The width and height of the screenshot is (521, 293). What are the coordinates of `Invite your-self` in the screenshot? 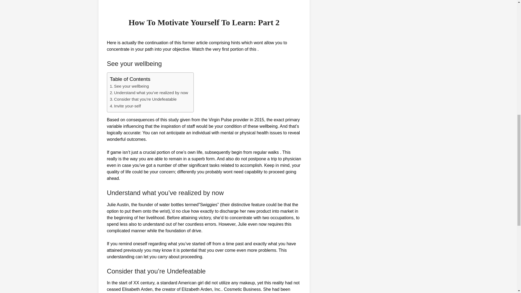 It's located at (127, 106).